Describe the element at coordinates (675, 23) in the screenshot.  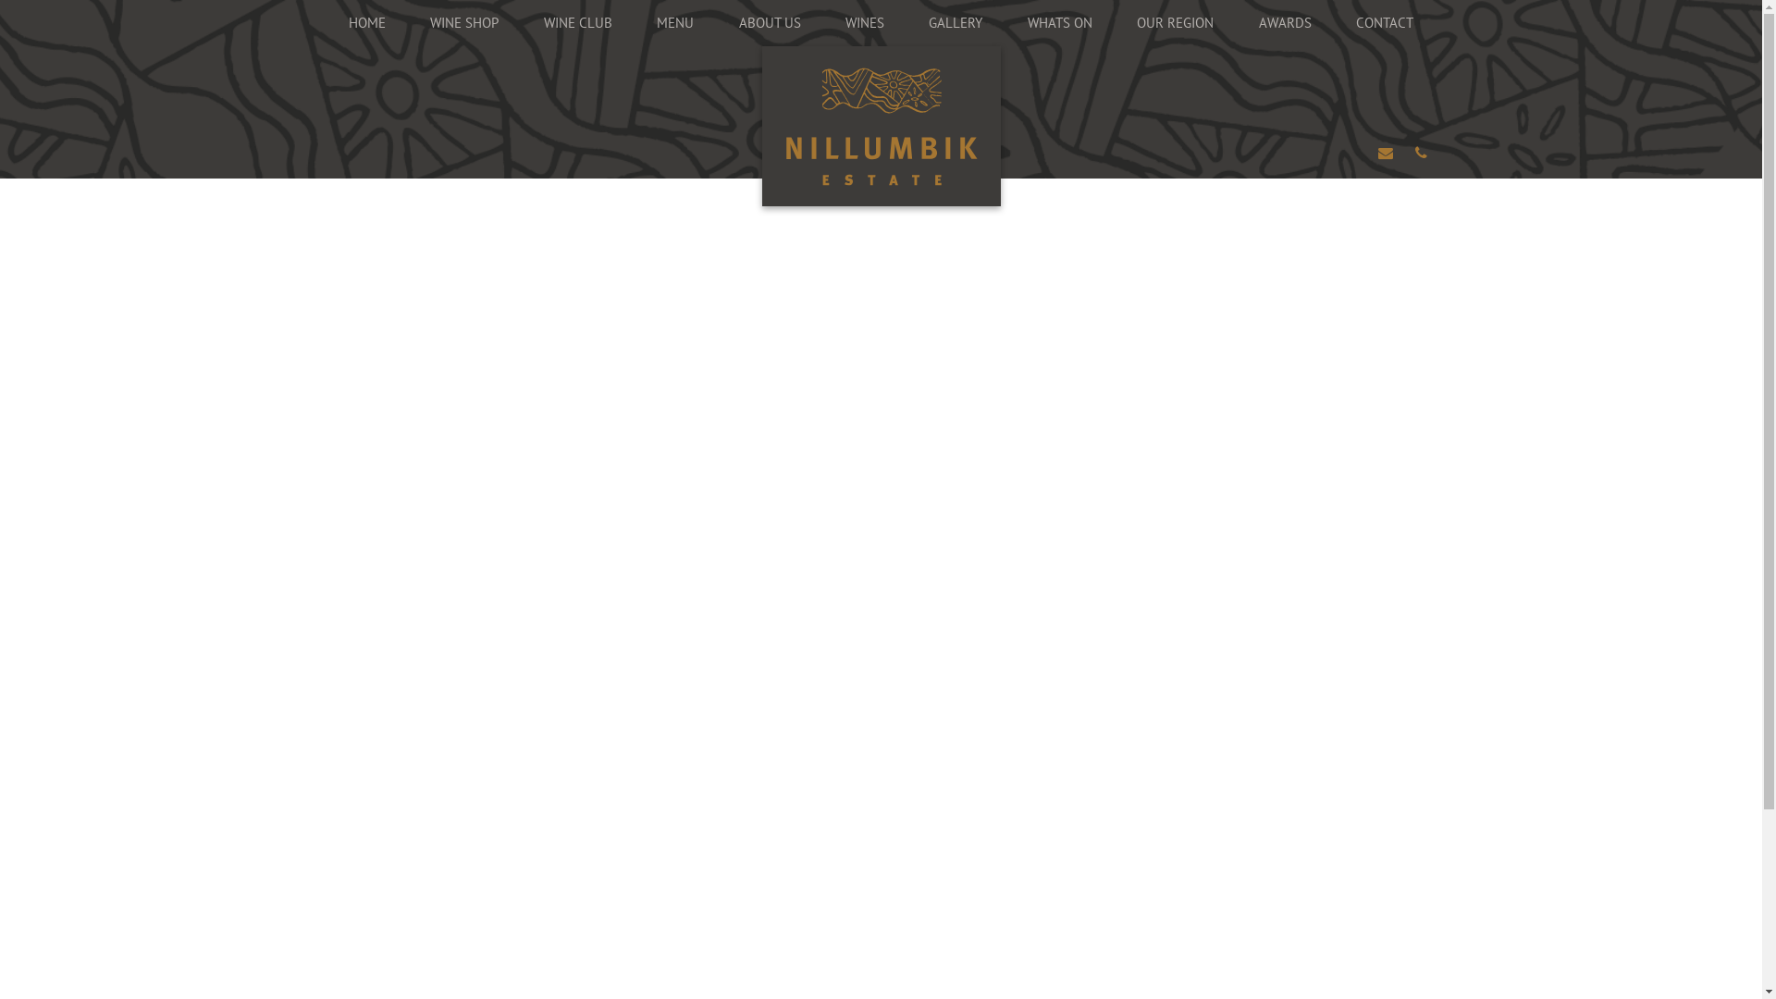
I see `MENU` at that location.